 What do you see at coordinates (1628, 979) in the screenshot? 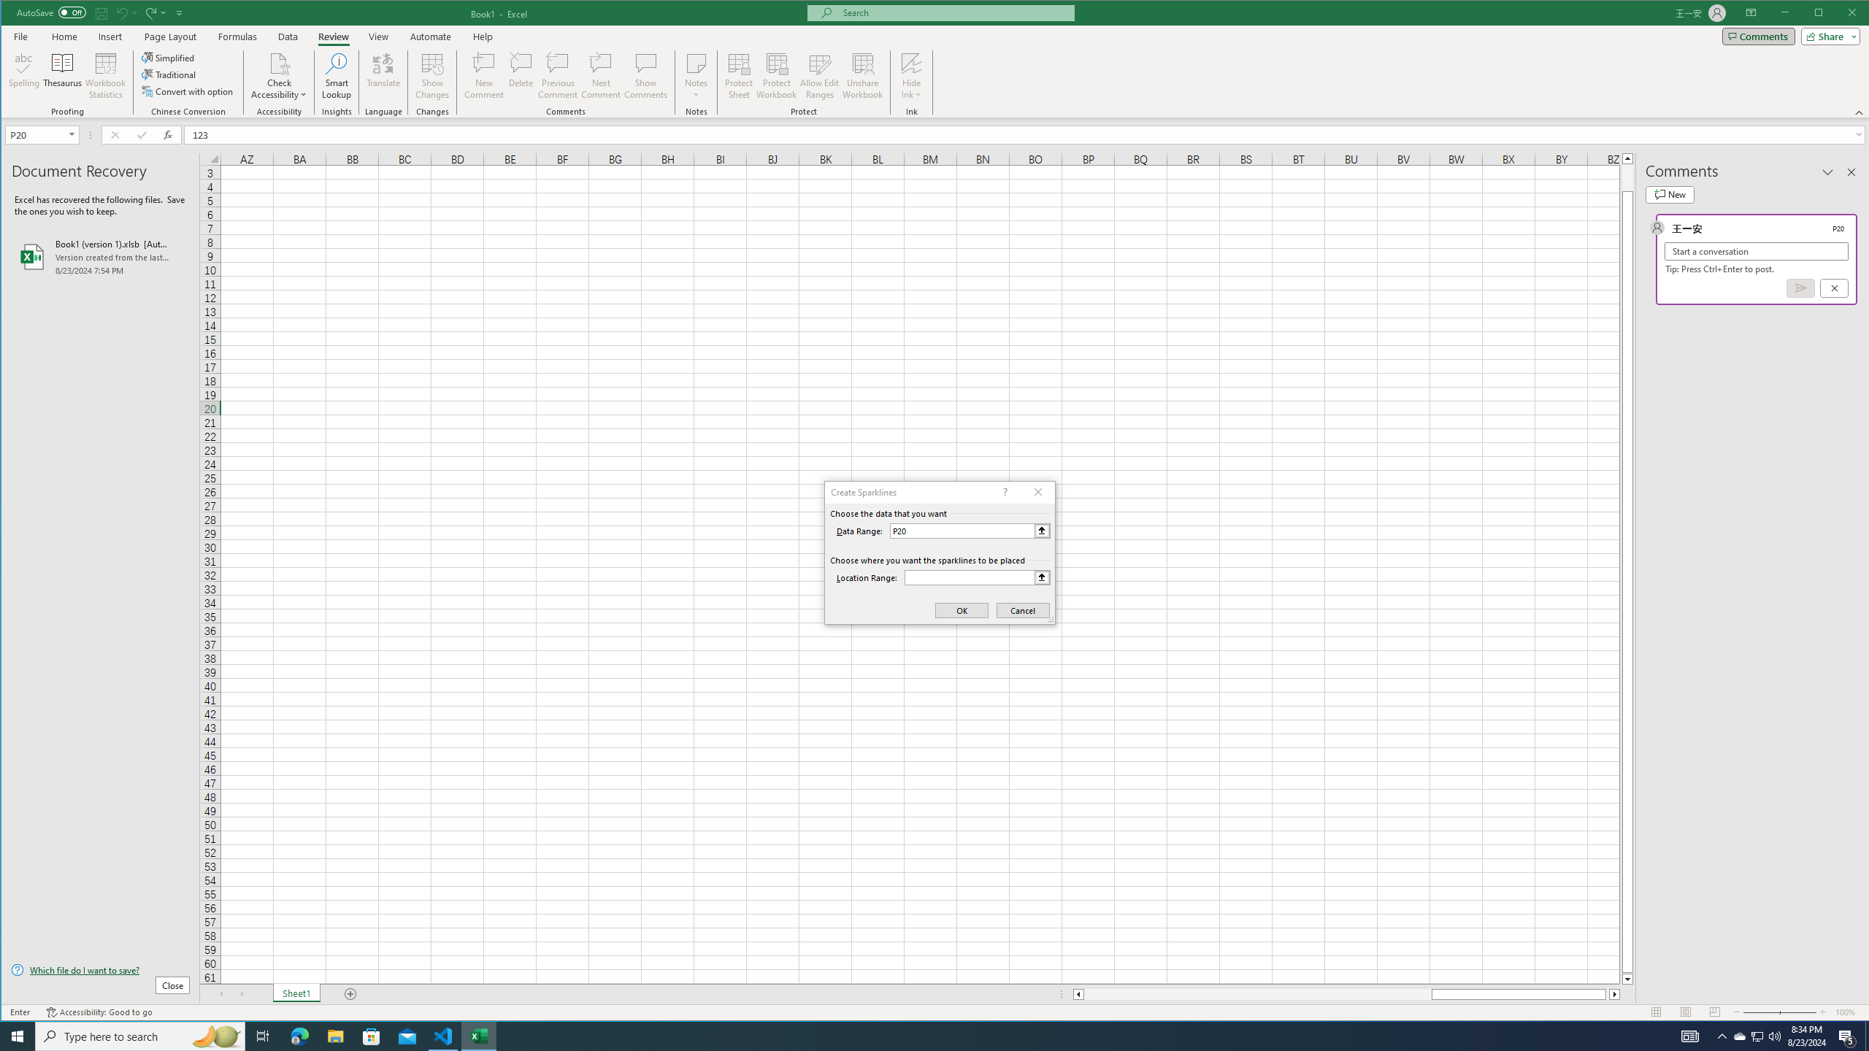
I see `Line down` at bounding box center [1628, 979].